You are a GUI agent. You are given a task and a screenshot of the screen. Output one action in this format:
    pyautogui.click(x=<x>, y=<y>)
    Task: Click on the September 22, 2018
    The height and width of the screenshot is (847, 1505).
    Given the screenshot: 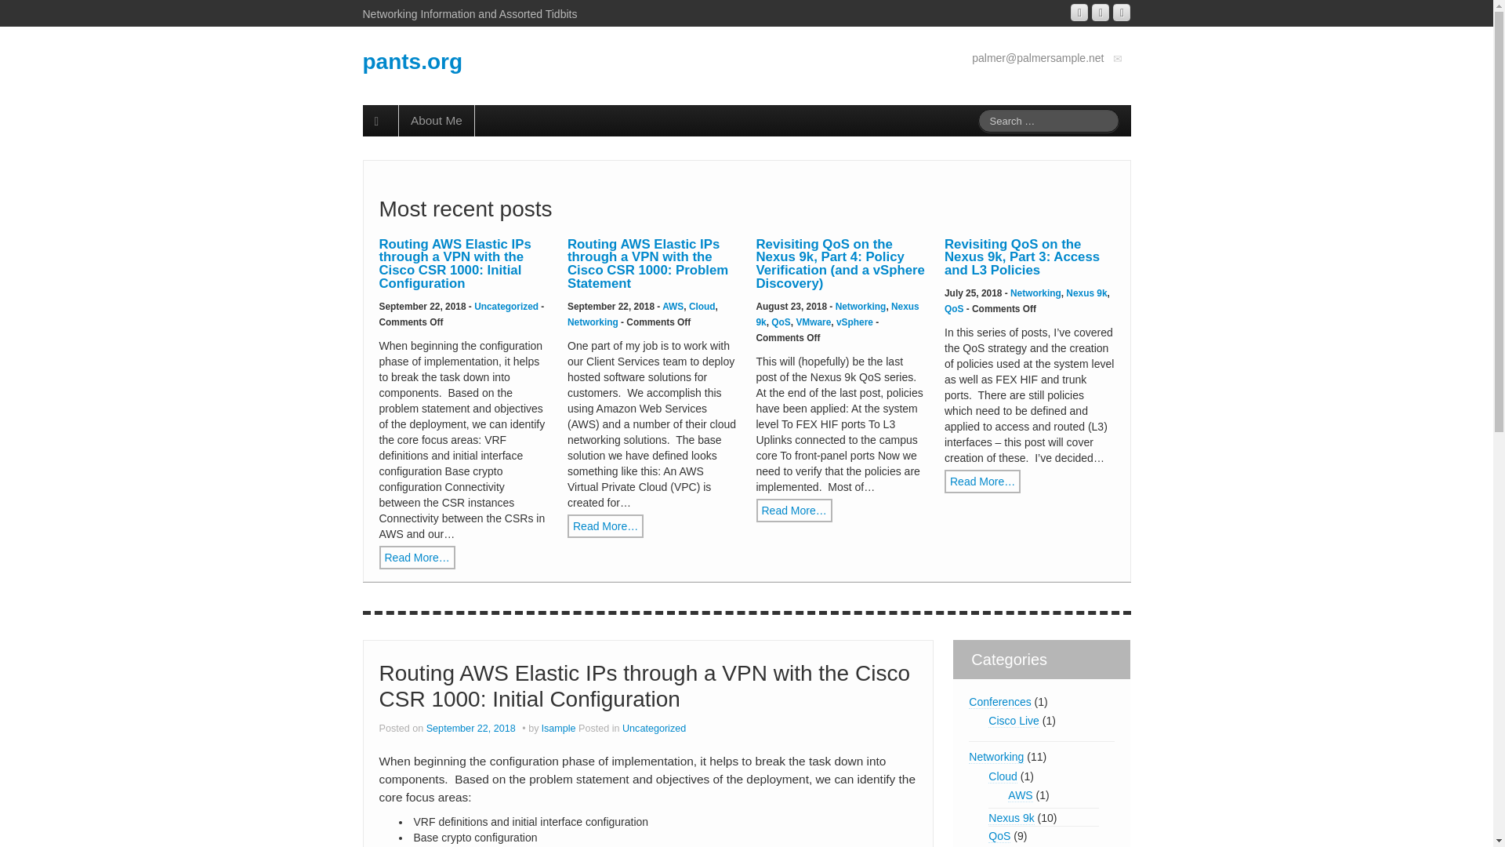 What is the action you would take?
    pyautogui.click(x=472, y=729)
    